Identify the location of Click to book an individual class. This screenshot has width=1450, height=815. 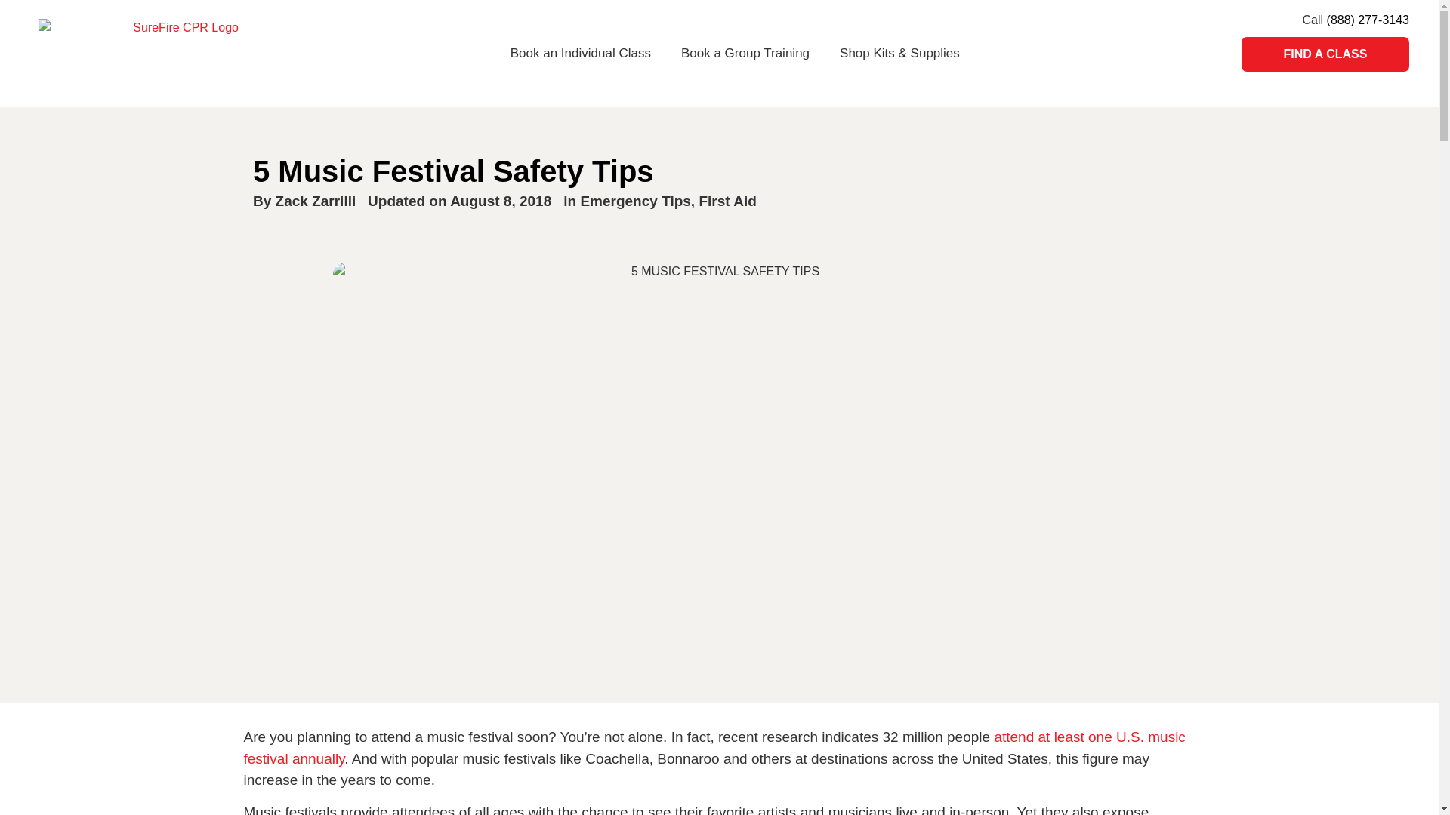
(580, 53).